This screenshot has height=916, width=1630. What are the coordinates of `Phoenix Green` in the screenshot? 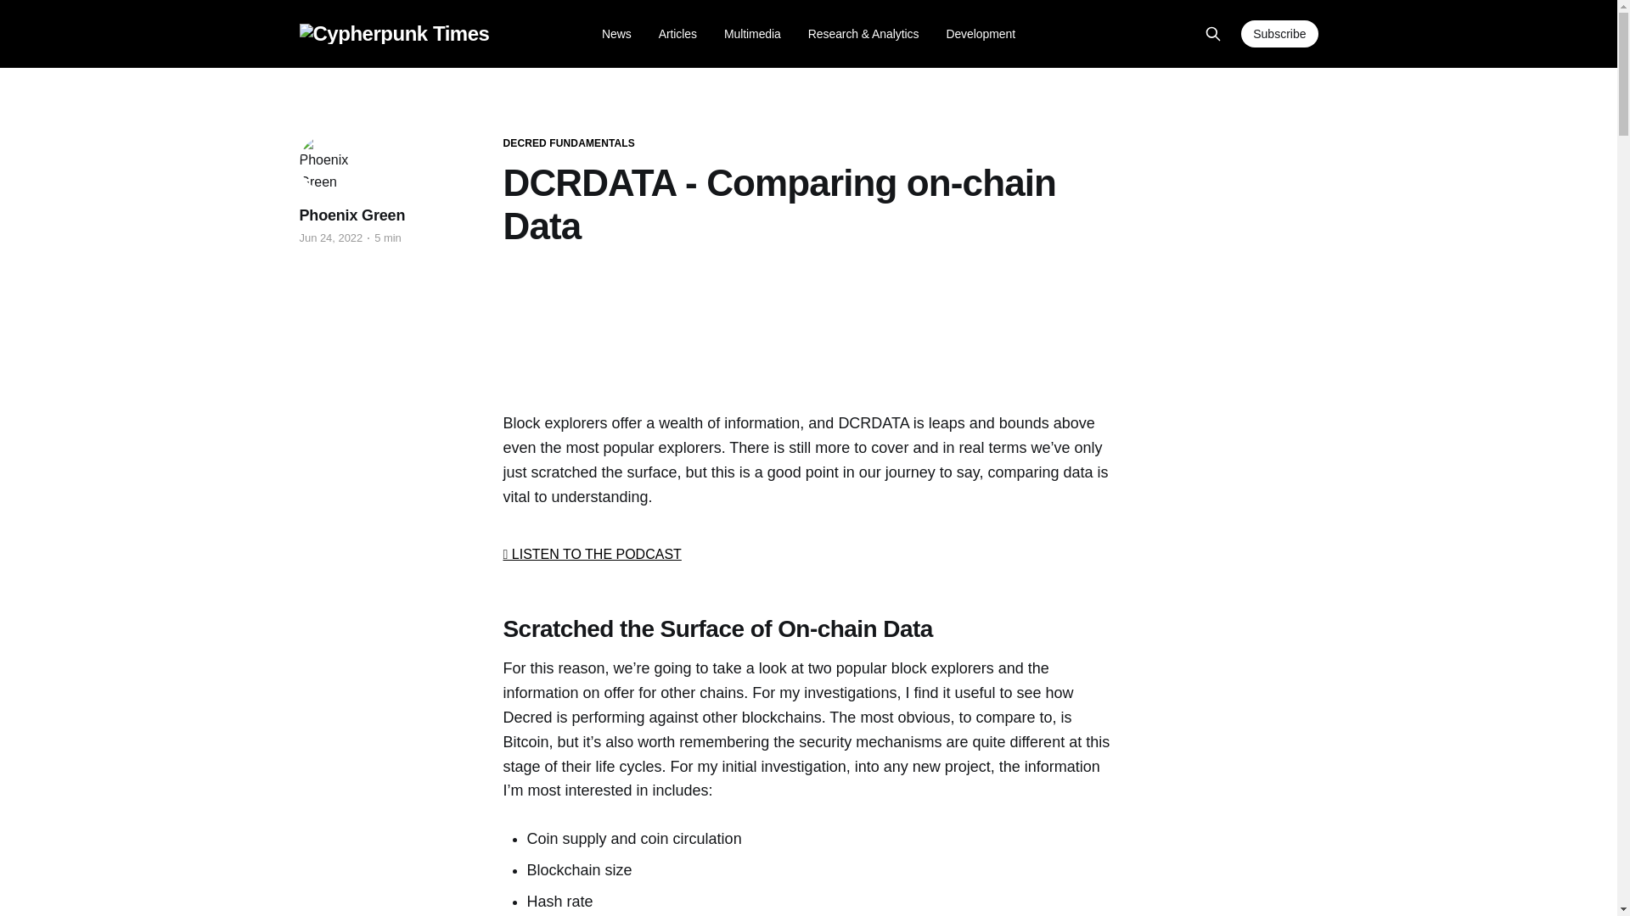 It's located at (351, 215).